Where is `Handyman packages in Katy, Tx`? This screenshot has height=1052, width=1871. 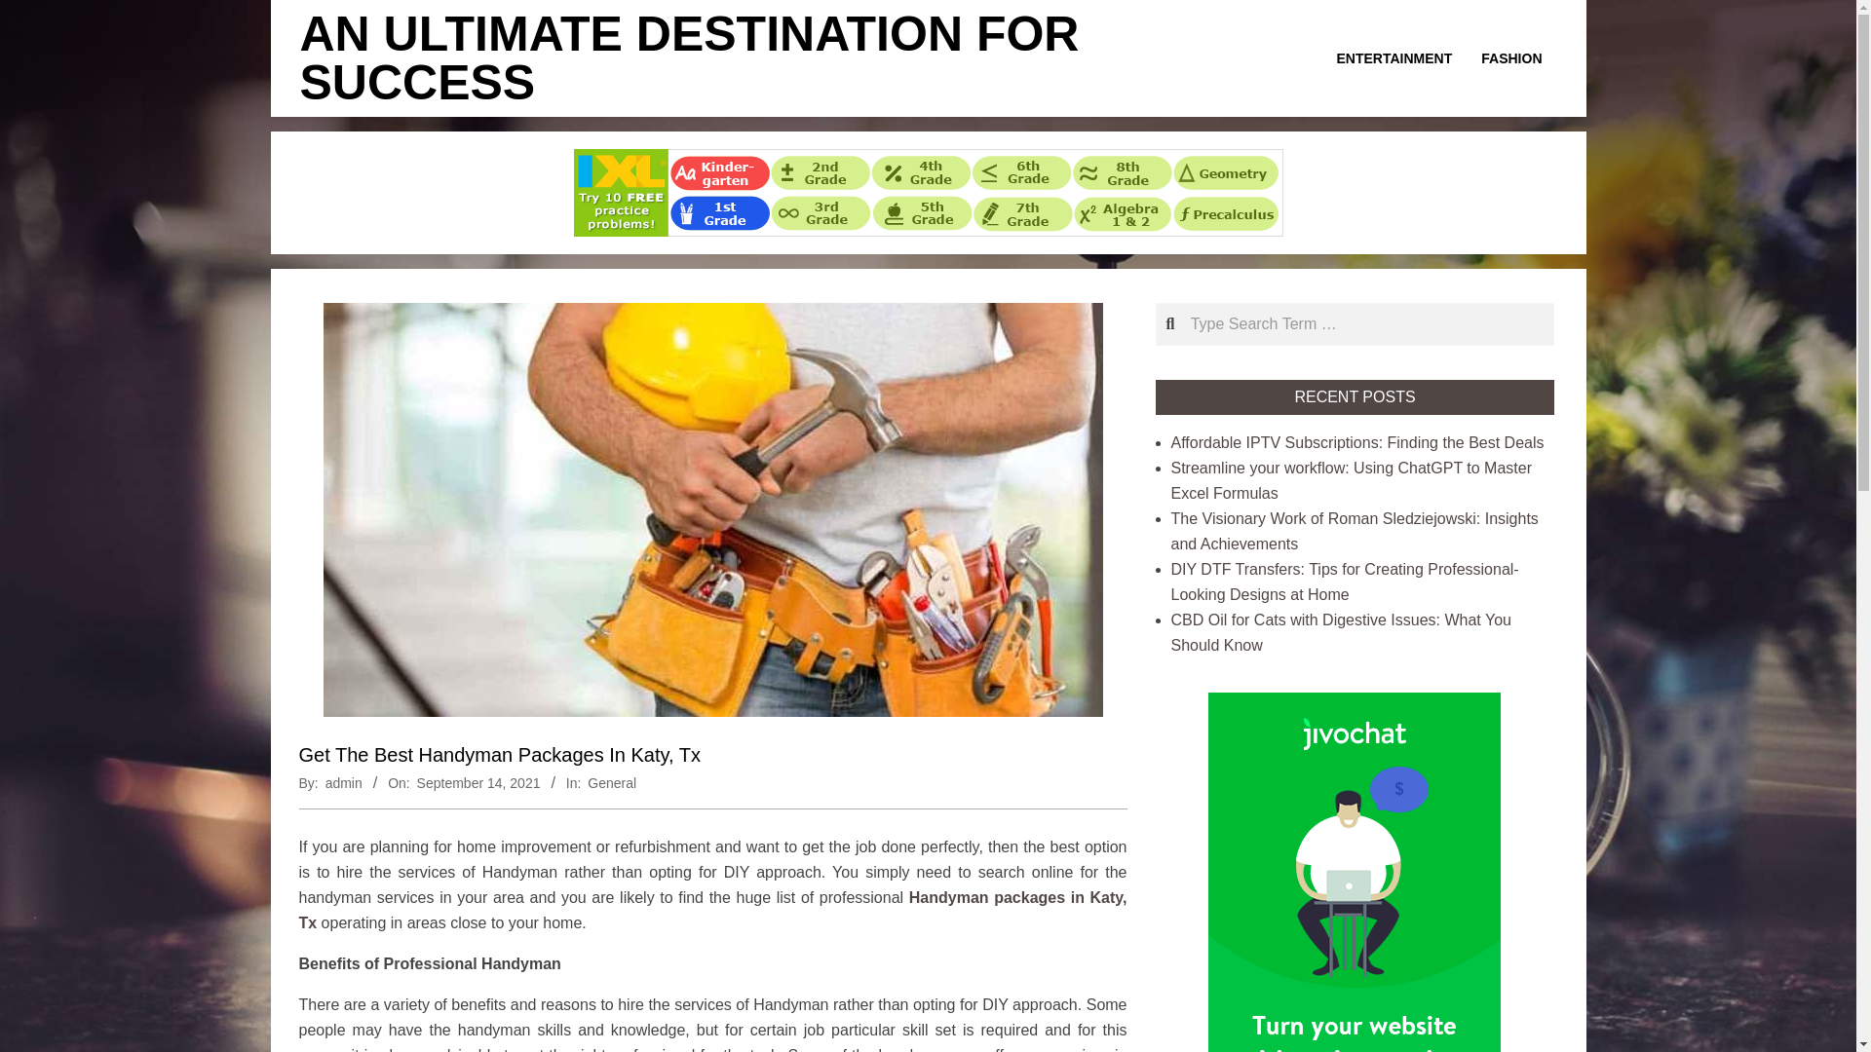 Handyman packages in Katy, Tx is located at coordinates (711, 910).